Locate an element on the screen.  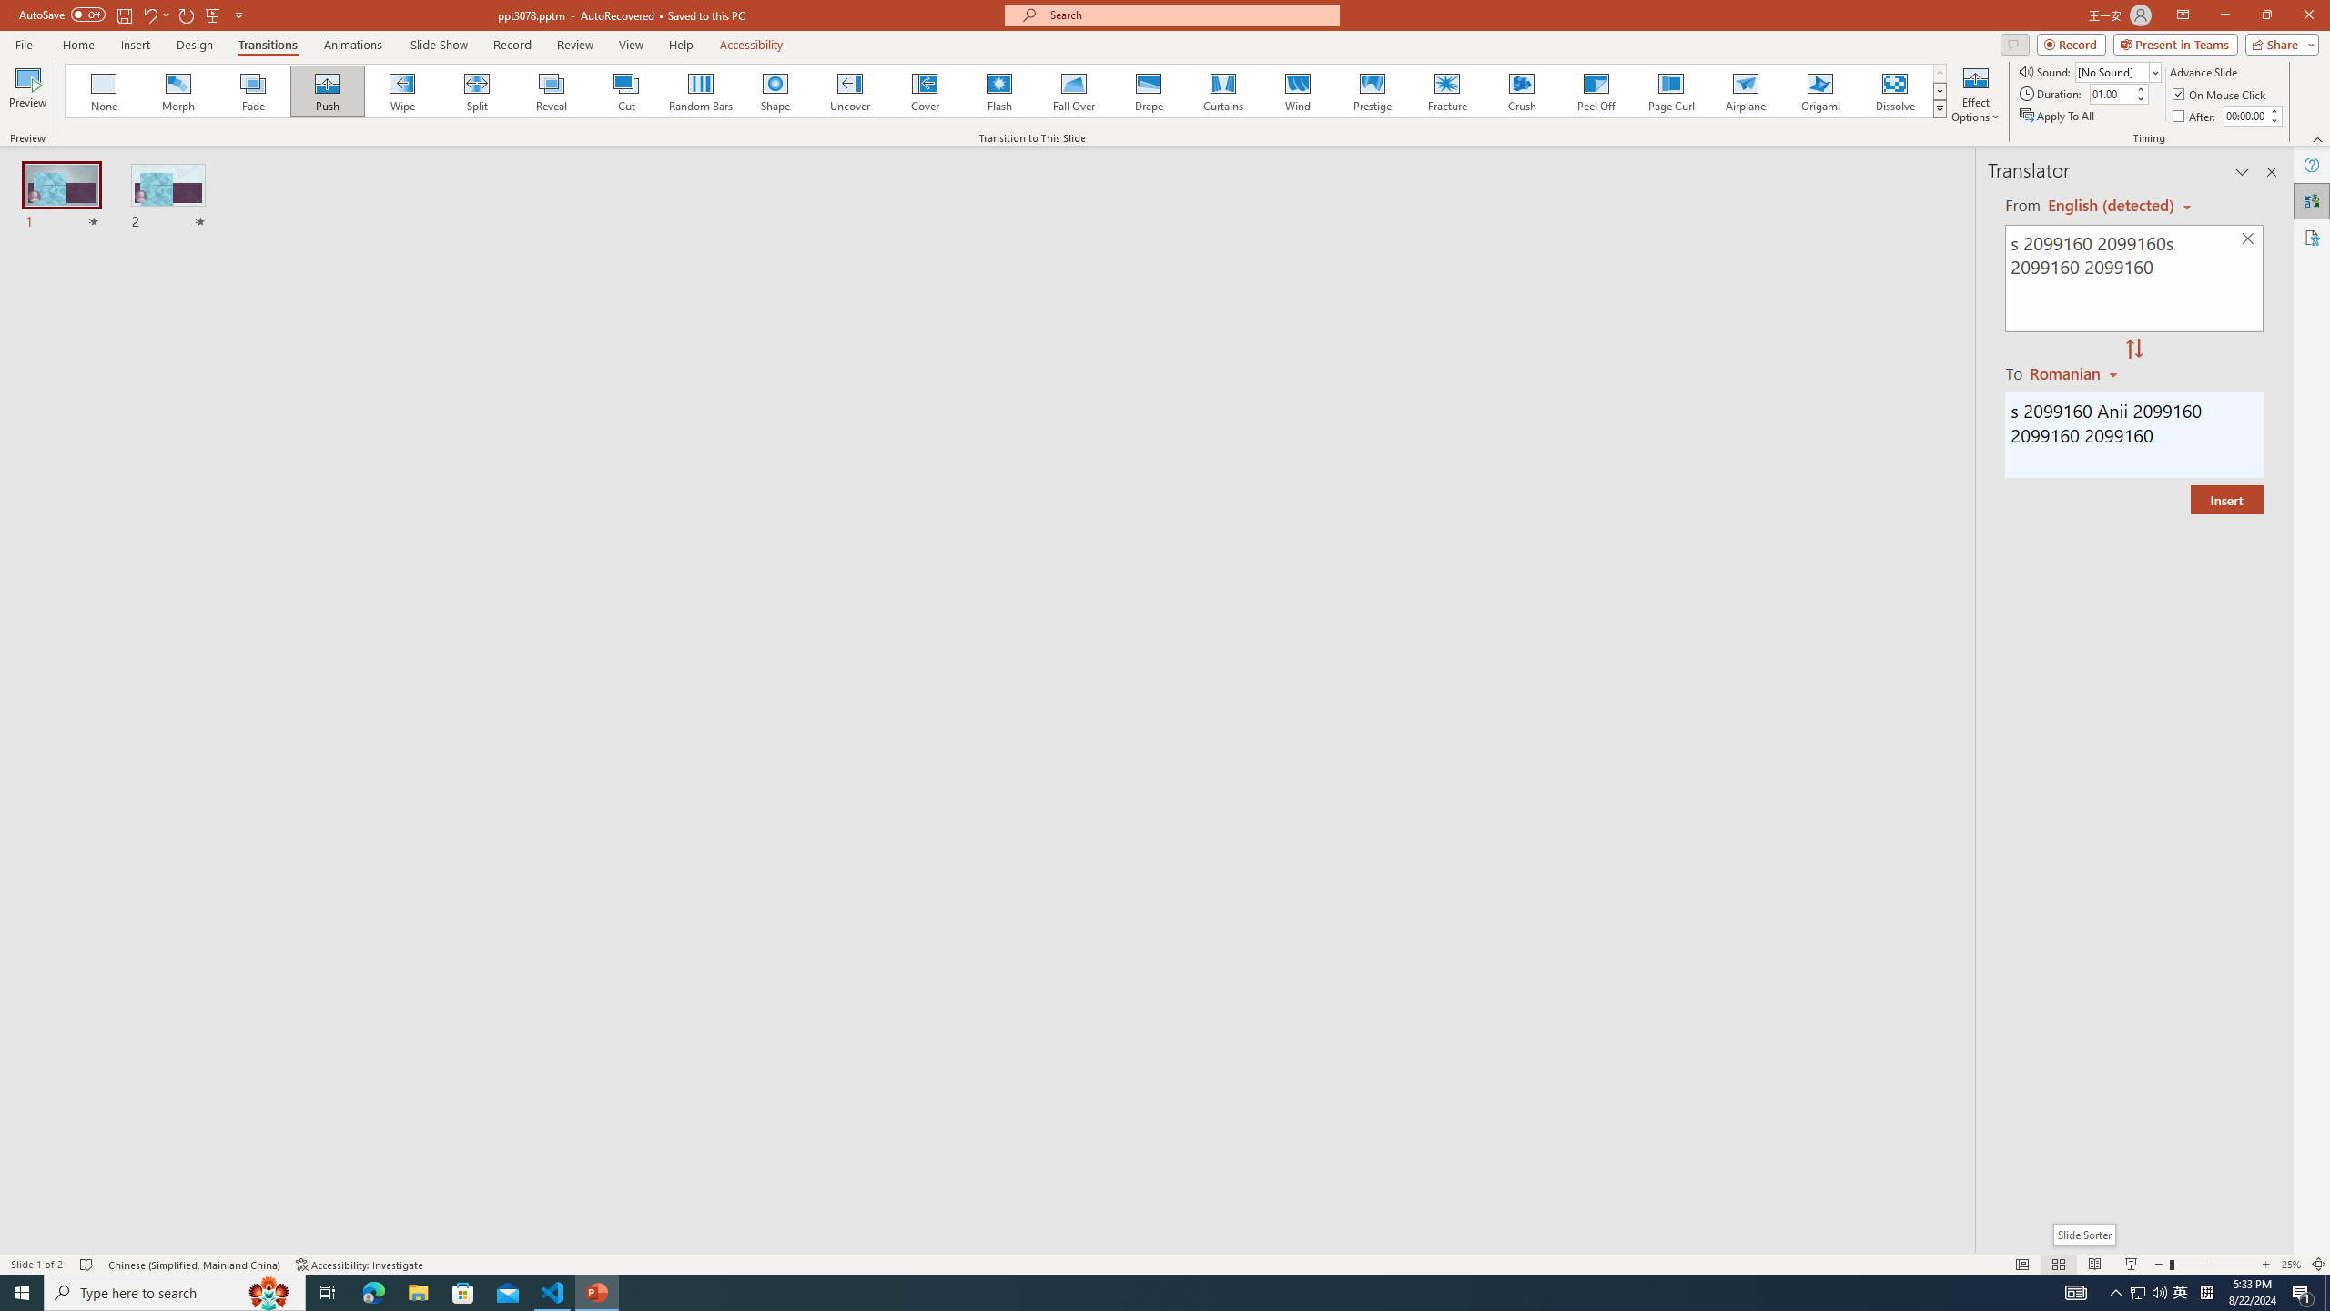
Cover is located at coordinates (925, 91).